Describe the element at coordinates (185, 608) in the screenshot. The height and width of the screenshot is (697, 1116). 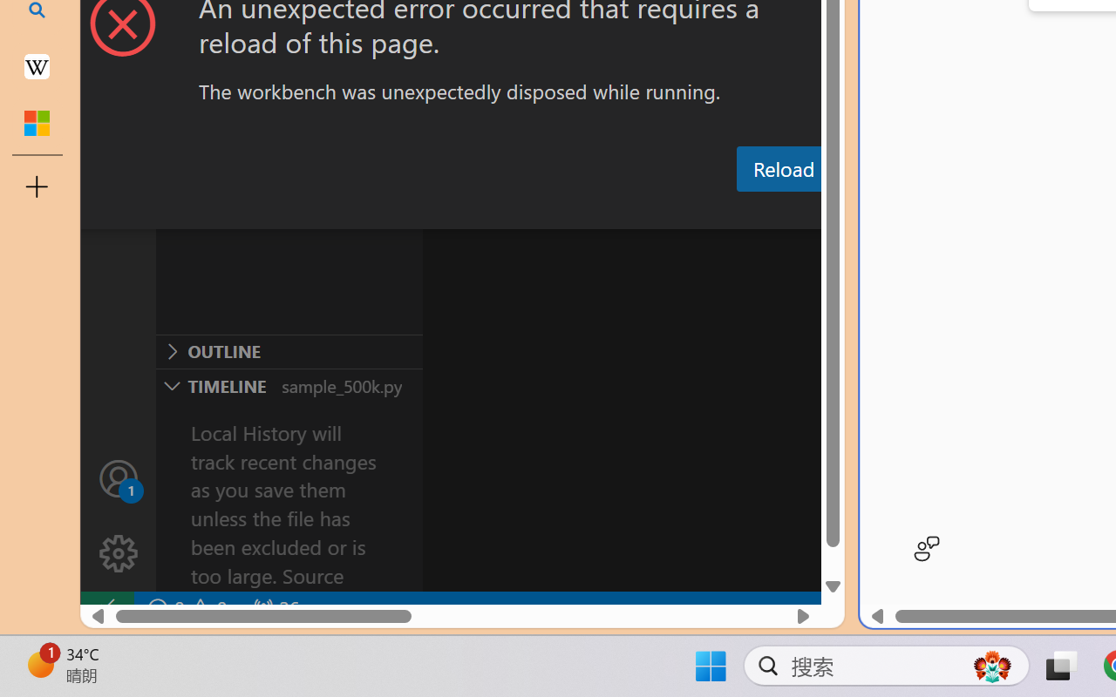
I see `No Problems` at that location.